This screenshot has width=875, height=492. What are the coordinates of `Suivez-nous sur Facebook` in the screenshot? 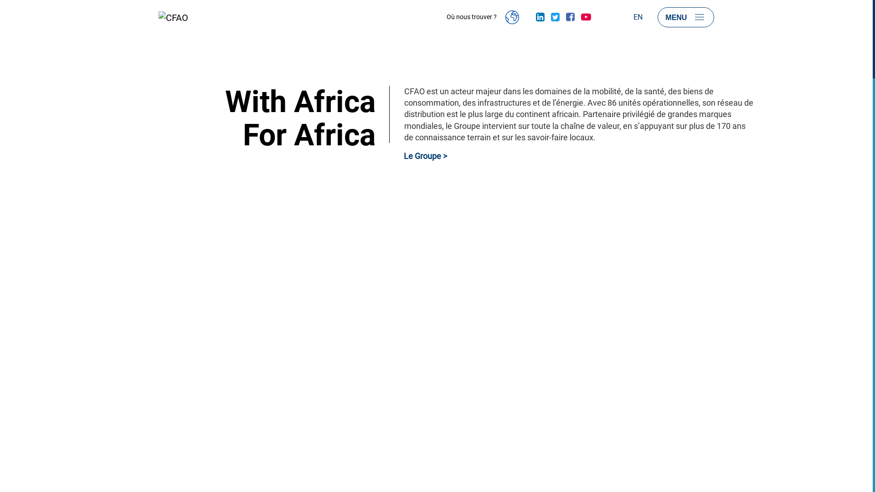 It's located at (571, 17).